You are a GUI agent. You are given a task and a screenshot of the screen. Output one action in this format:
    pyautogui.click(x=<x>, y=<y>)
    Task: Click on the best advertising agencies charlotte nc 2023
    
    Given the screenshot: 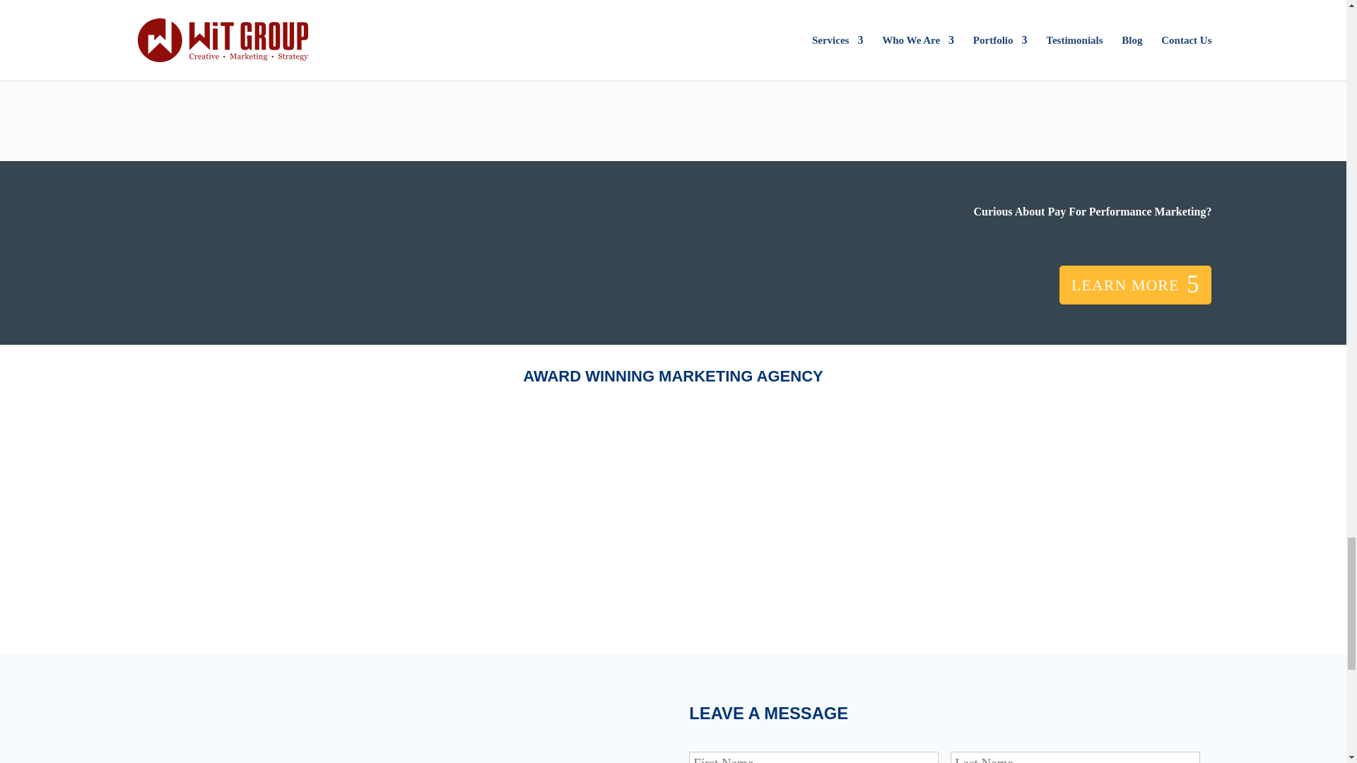 What is the action you would take?
    pyautogui.click(x=956, y=515)
    